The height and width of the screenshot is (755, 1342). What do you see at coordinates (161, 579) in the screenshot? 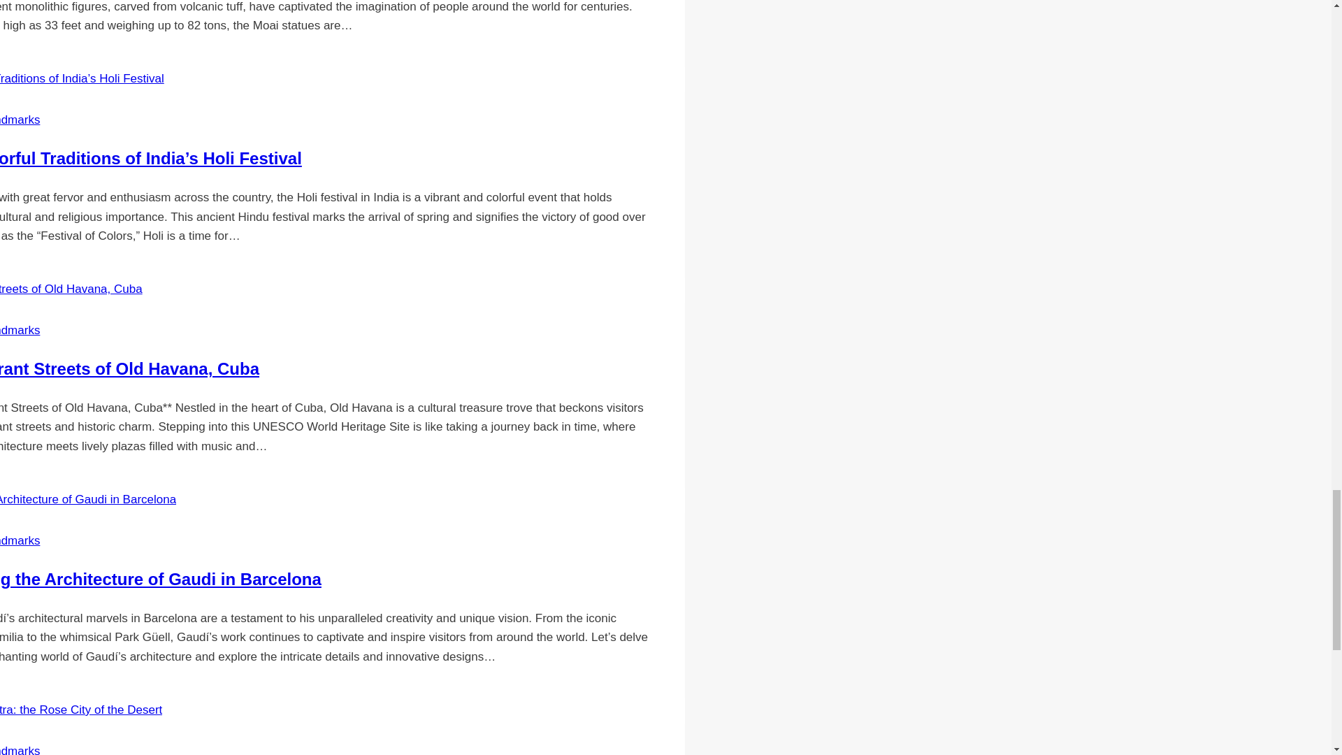
I see `Admiring the Architecture of Gaudi in Barcelona` at bounding box center [161, 579].